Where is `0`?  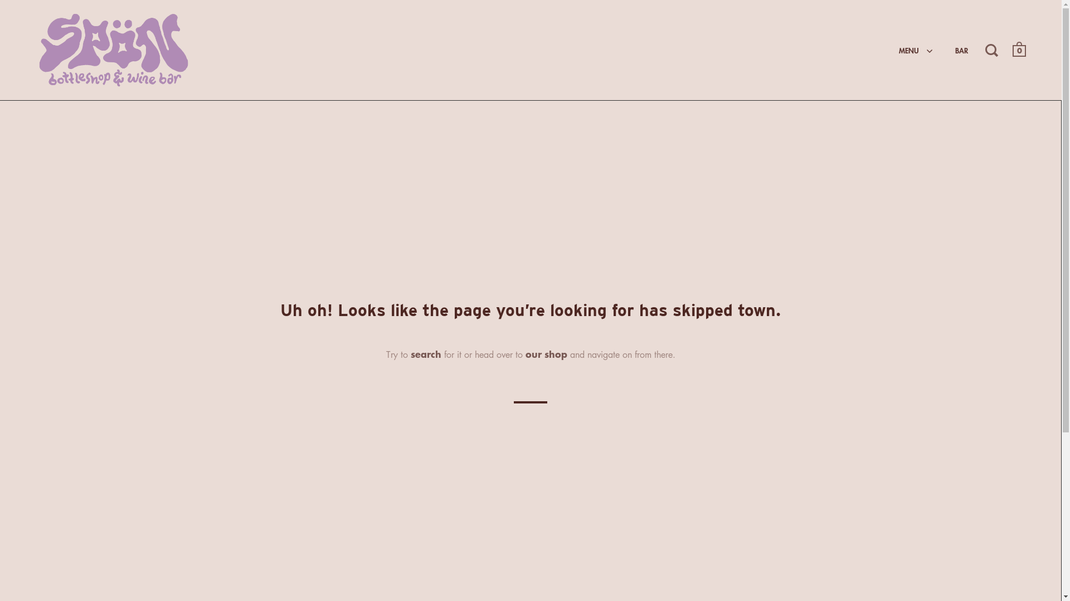 0 is located at coordinates (1019, 51).